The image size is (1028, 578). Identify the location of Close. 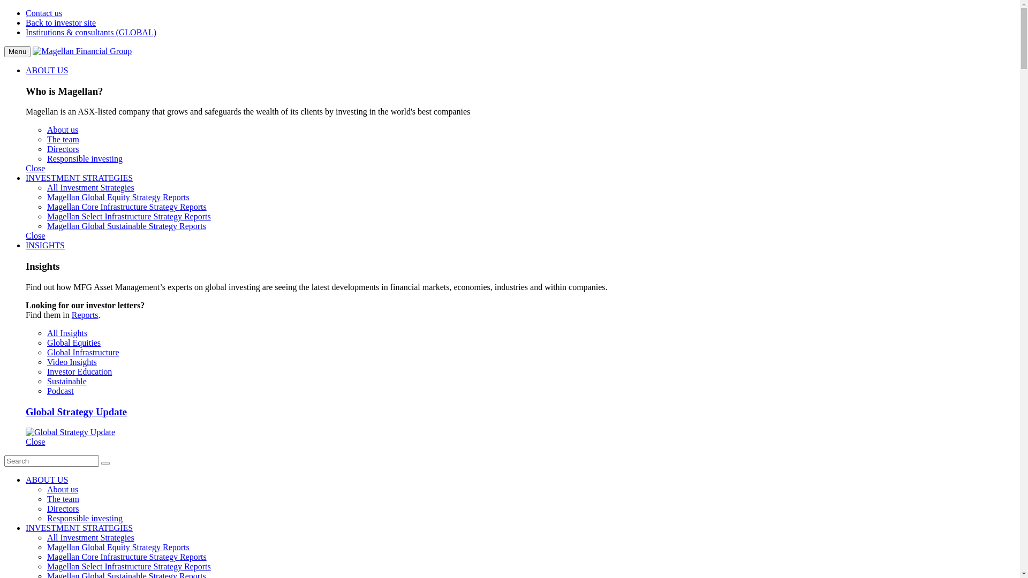
(35, 235).